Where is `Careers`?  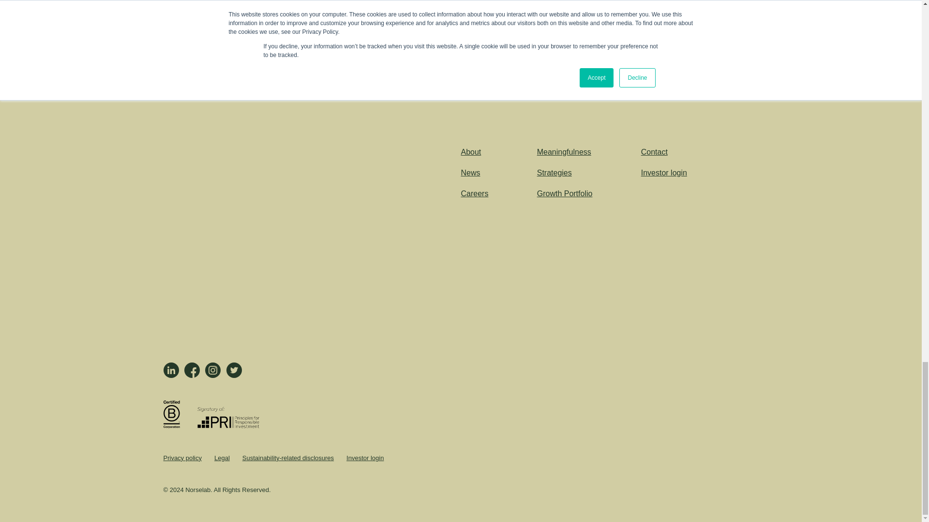 Careers is located at coordinates (474, 193).